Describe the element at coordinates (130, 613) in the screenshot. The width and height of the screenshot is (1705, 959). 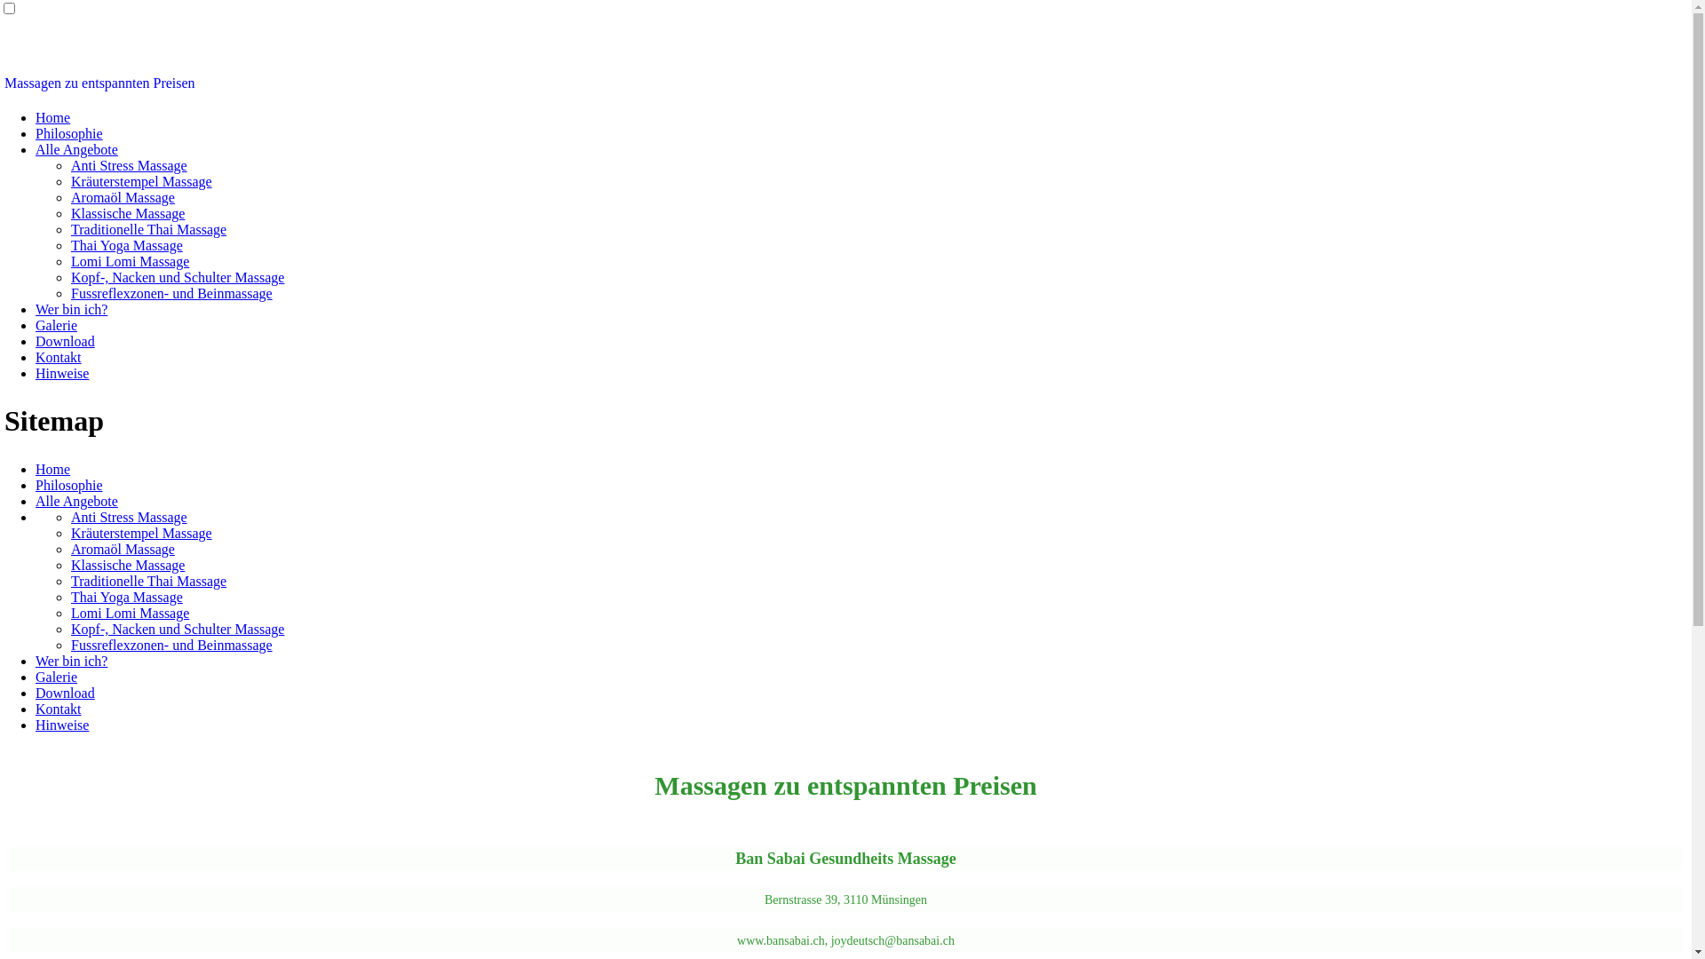
I see `Lomi Lomi Massage` at that location.